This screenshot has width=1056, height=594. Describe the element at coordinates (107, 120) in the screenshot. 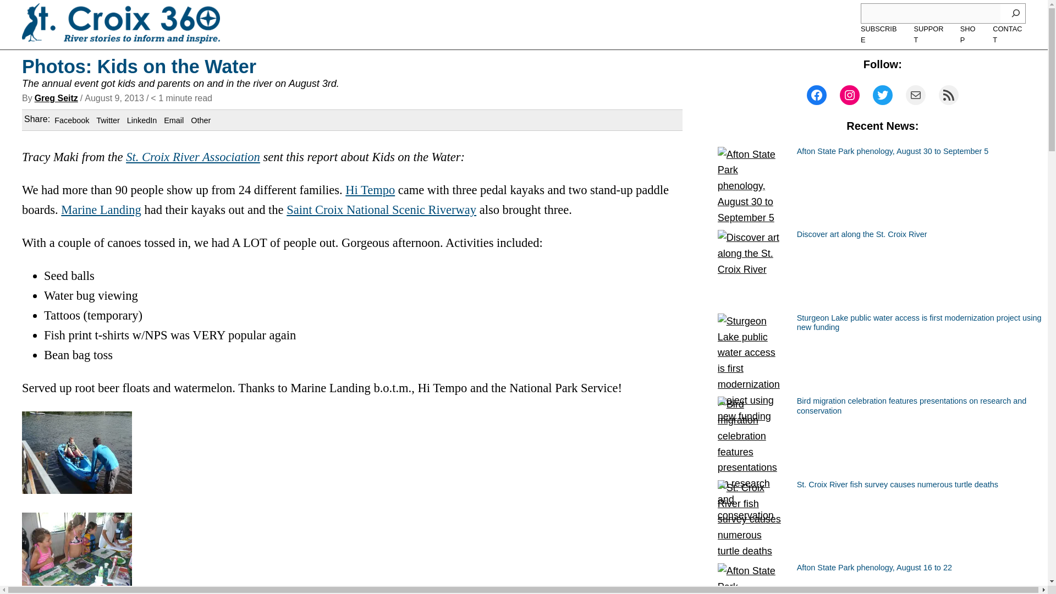

I see `Twitter` at that location.